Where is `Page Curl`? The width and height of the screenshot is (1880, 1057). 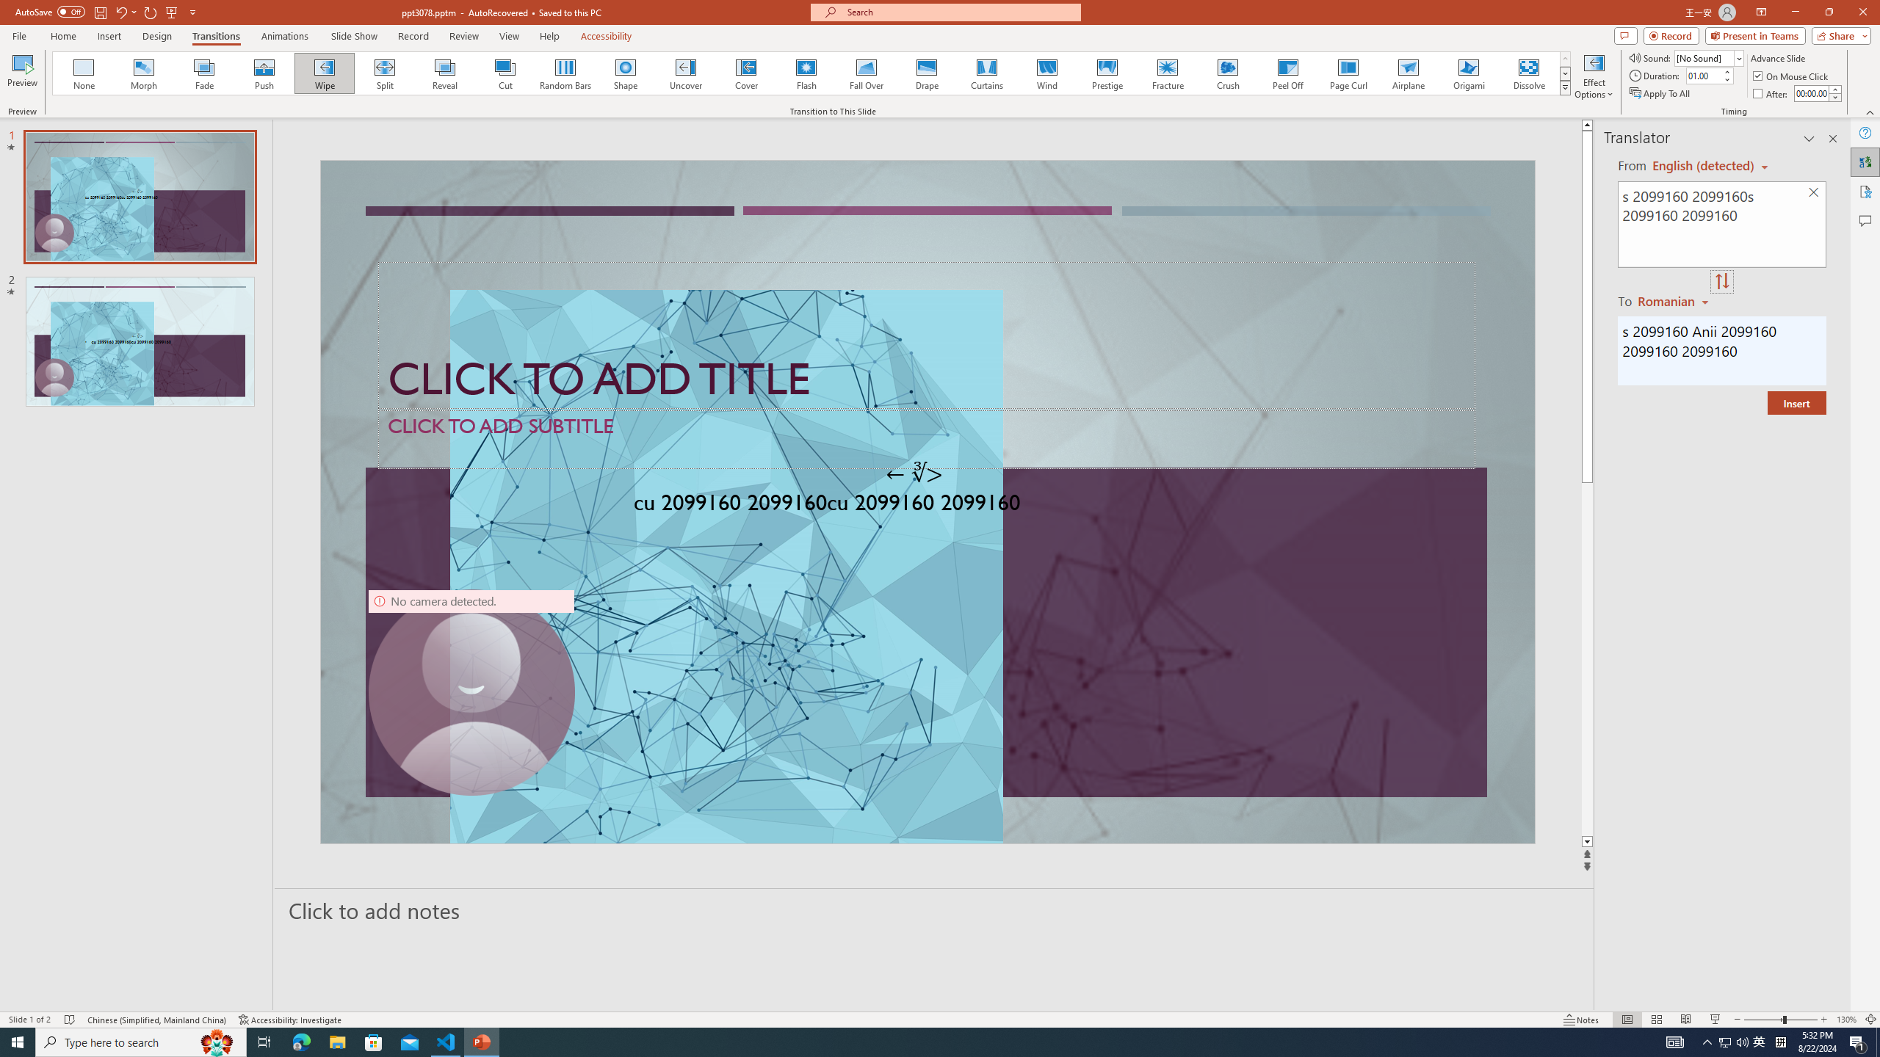 Page Curl is located at coordinates (1348, 73).